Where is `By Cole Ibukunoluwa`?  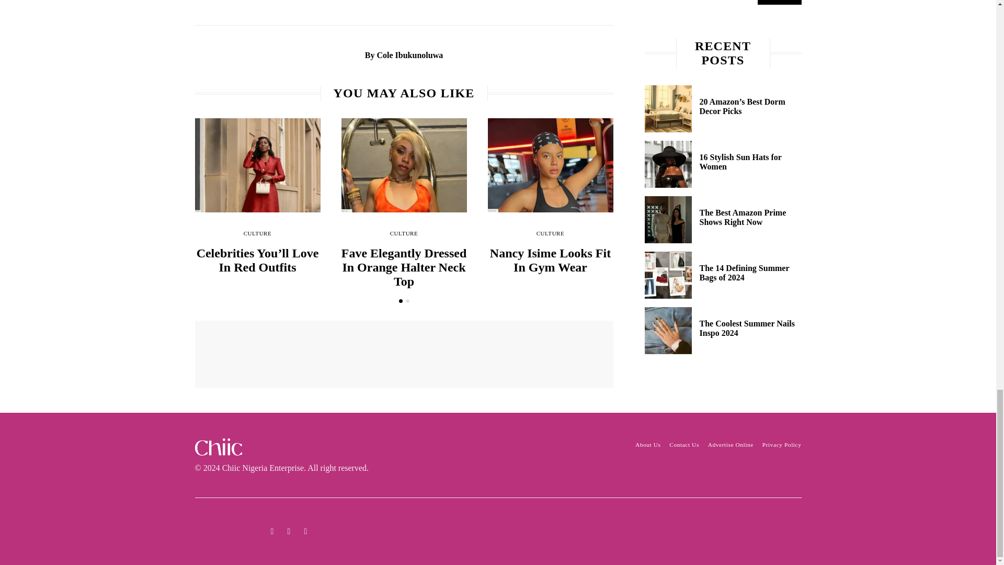
By Cole Ibukunoluwa is located at coordinates (404, 55).